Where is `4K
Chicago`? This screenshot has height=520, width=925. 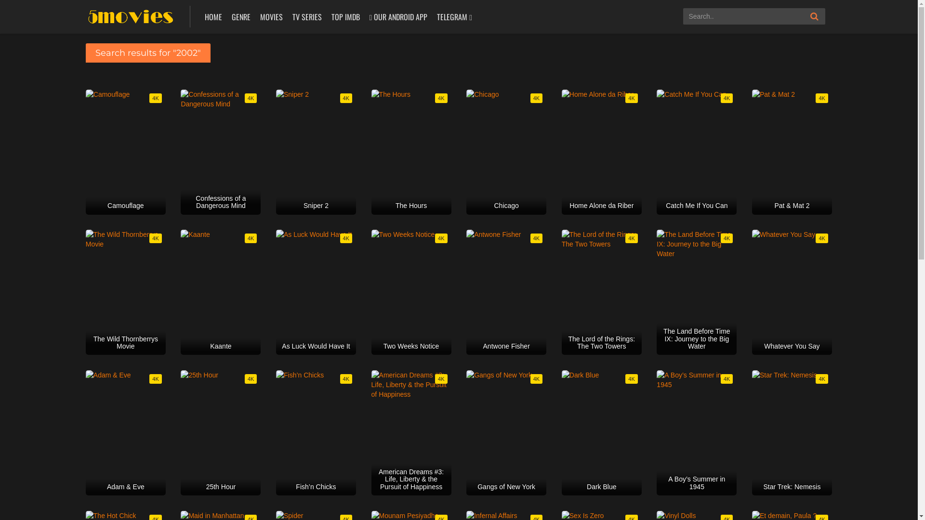 4K
Chicago is located at coordinates (506, 152).